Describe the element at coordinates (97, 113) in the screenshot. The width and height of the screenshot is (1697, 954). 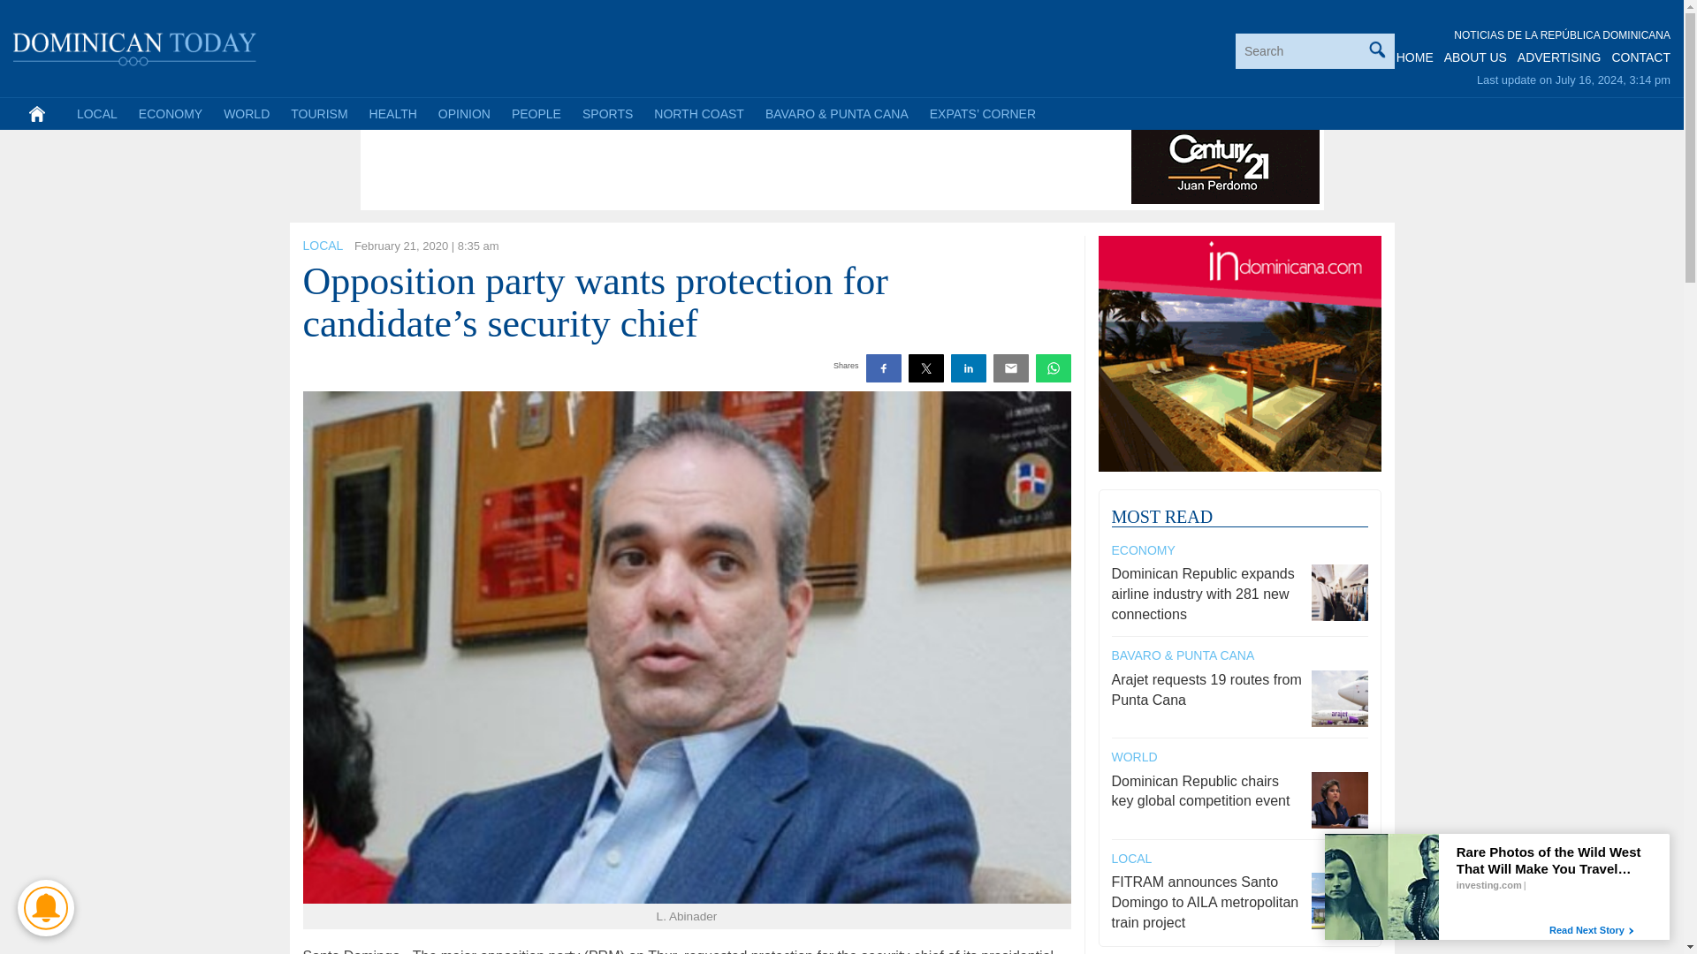
I see `LOCAL` at that location.